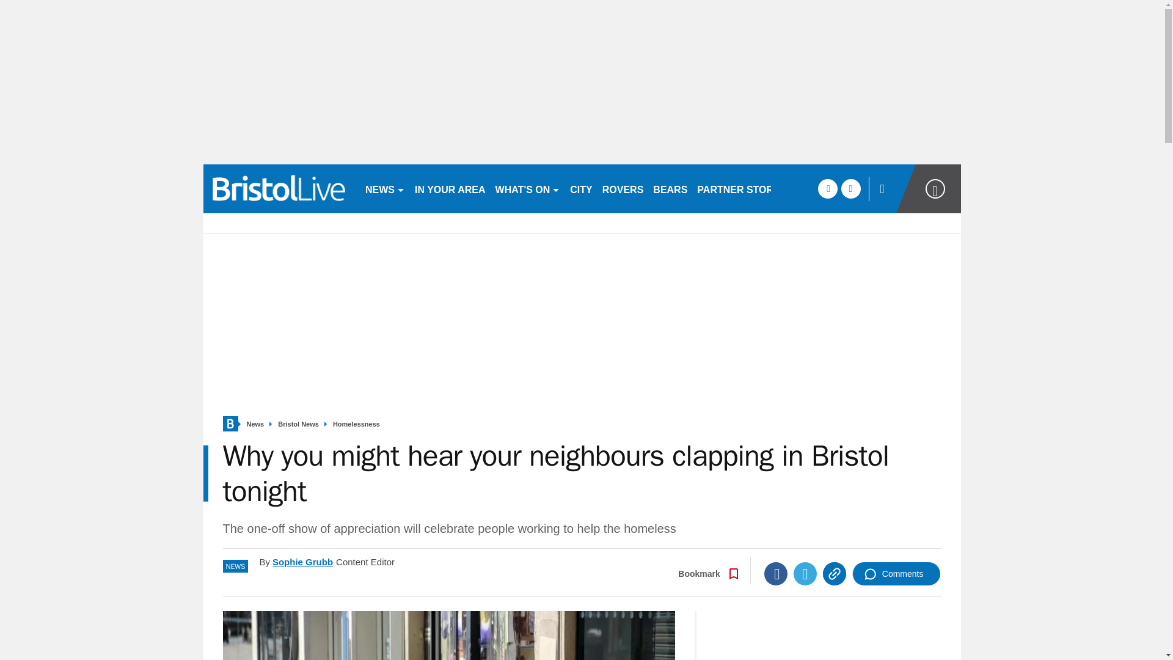 This screenshot has height=660, width=1173. What do you see at coordinates (623, 188) in the screenshot?
I see `ROVERS` at bounding box center [623, 188].